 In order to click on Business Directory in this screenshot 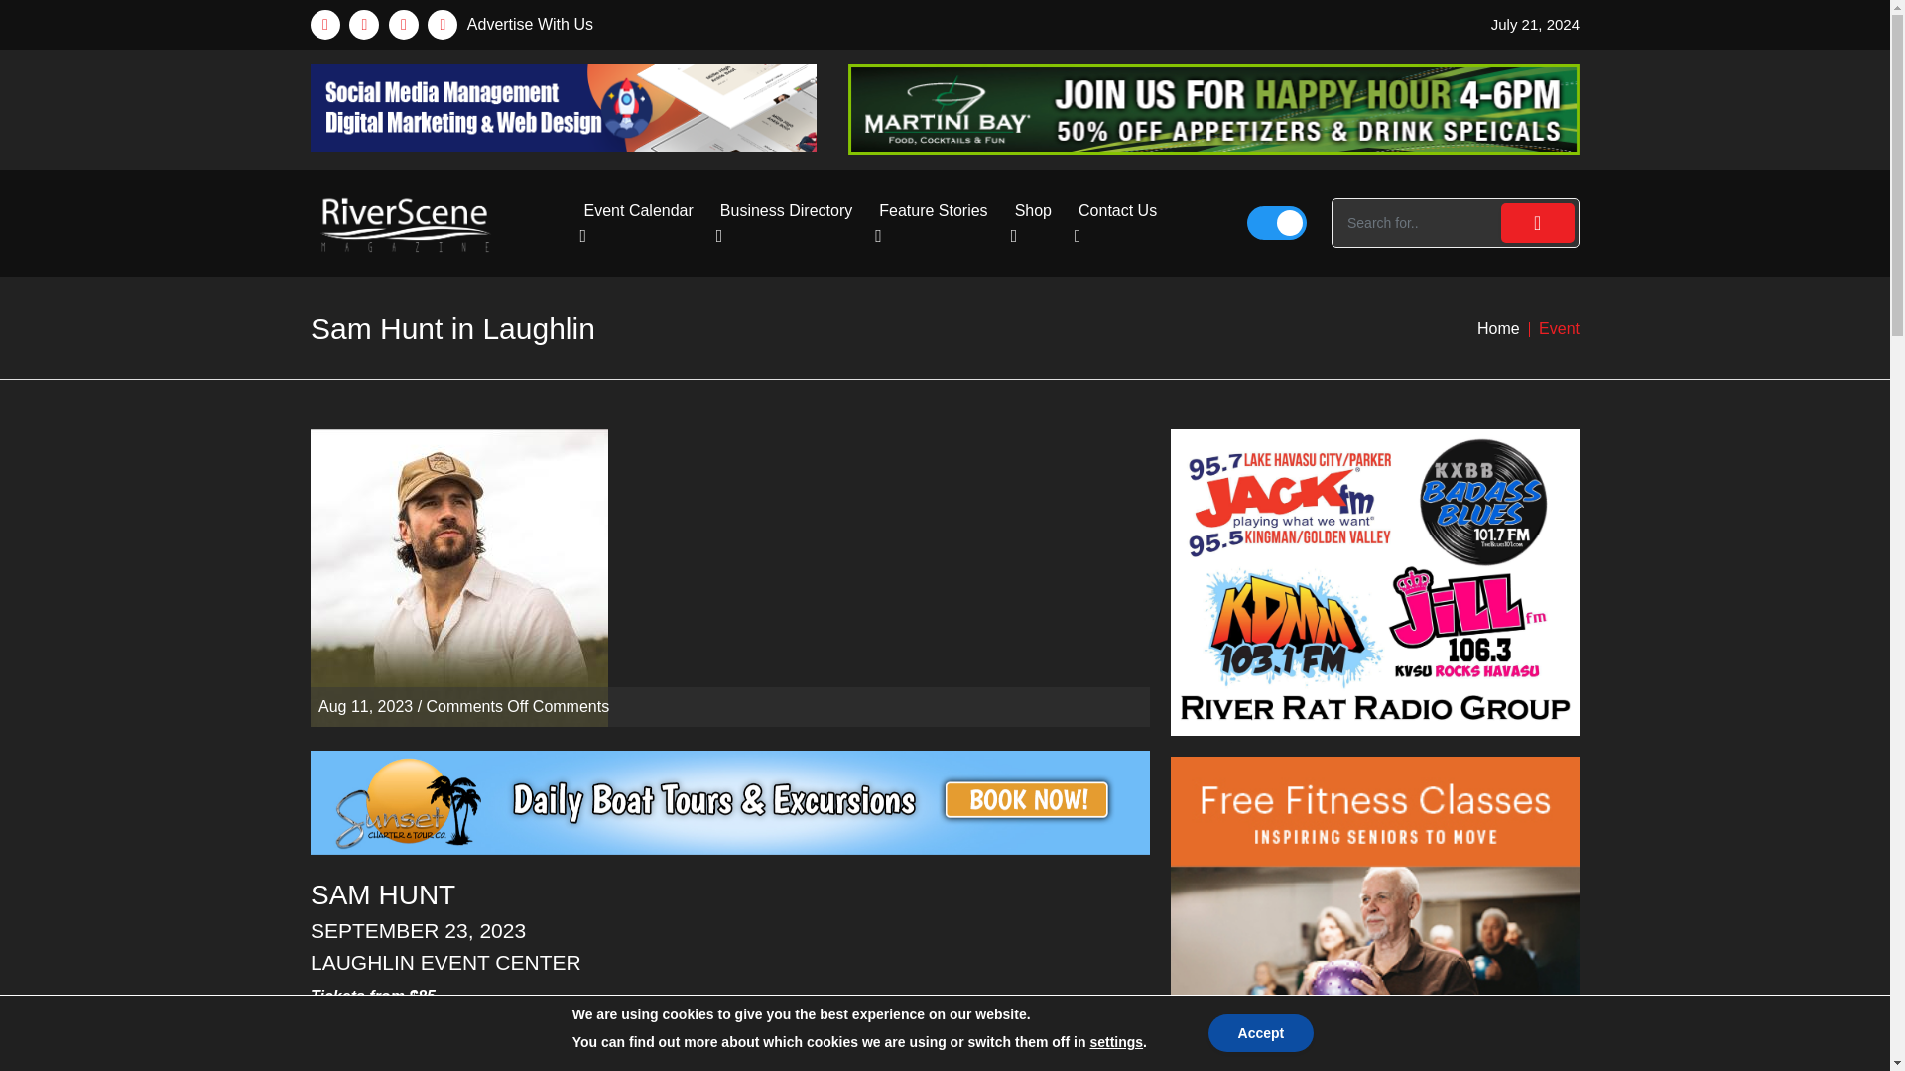, I will do `click(788, 222)`.